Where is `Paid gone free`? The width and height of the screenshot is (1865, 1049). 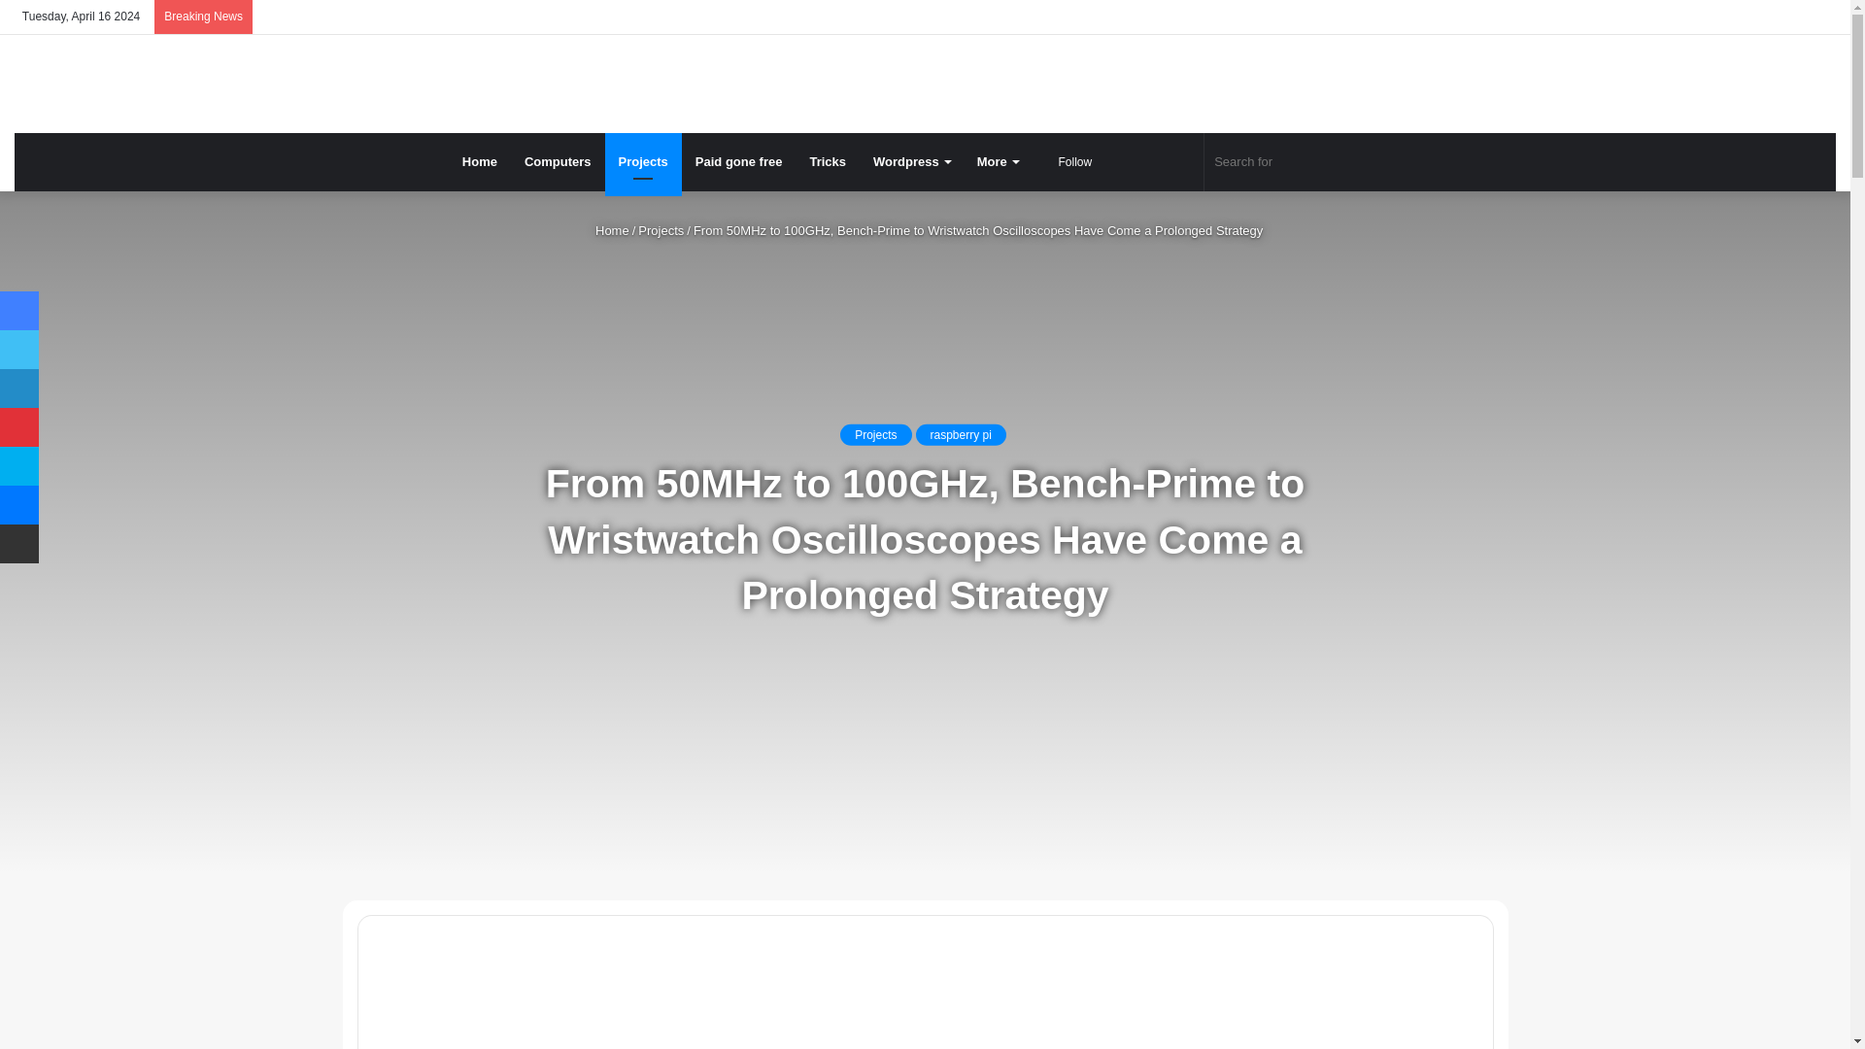 Paid gone free is located at coordinates (738, 161).